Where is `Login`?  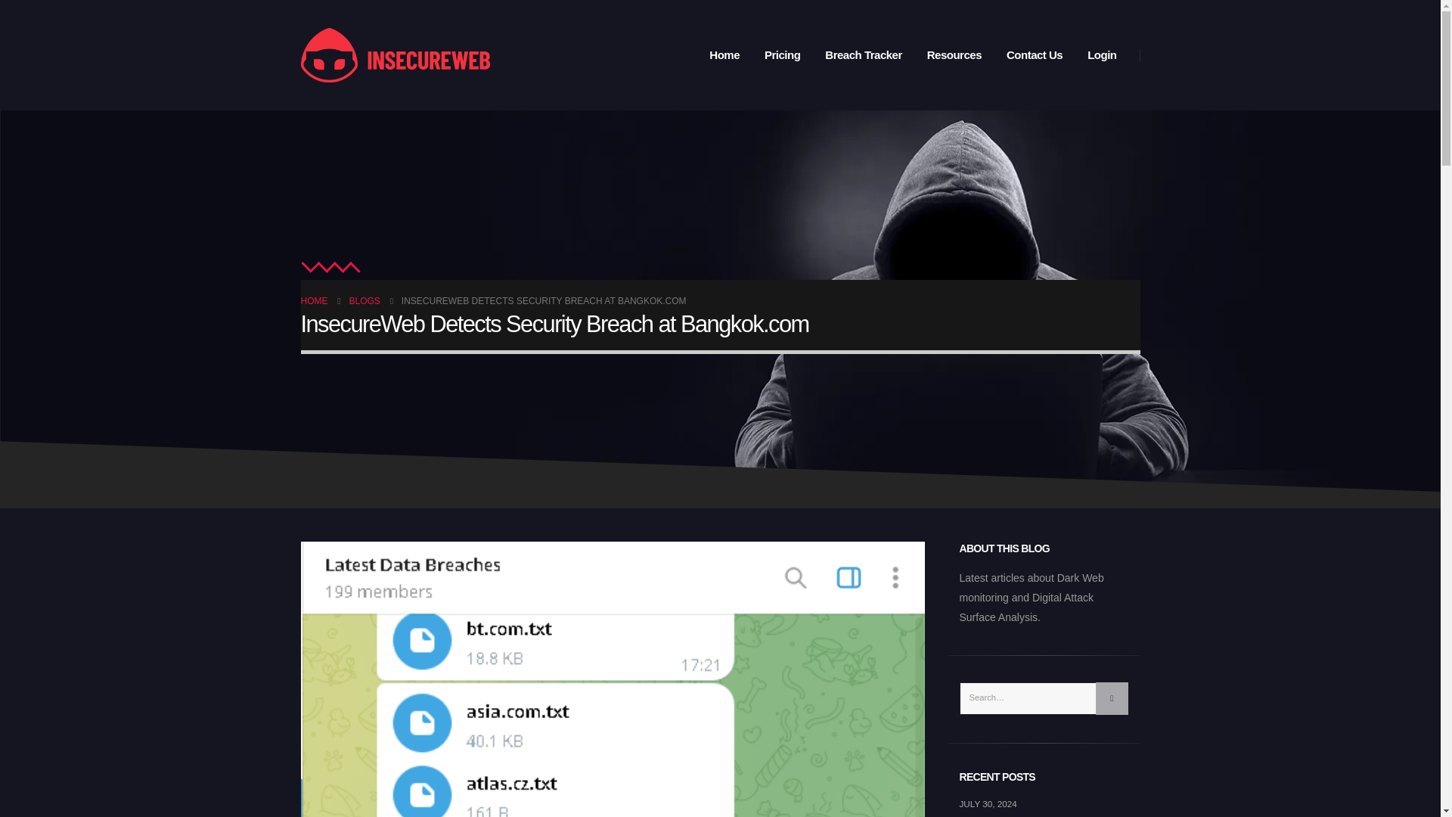
Login is located at coordinates (1101, 55).